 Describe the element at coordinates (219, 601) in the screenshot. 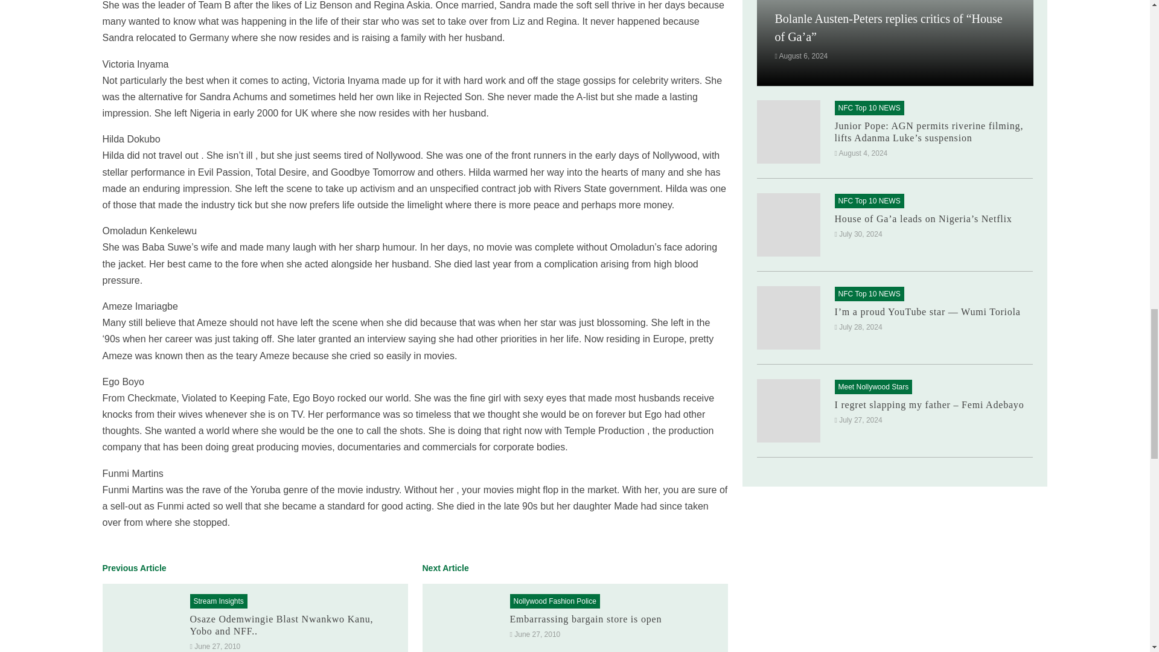

I see `Stream Insights` at that location.